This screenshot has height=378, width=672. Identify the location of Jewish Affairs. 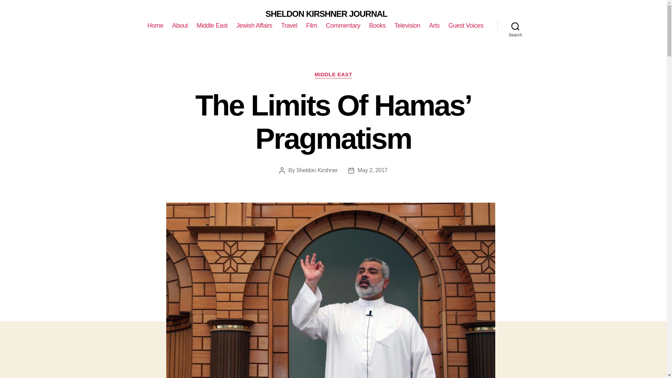
(254, 26).